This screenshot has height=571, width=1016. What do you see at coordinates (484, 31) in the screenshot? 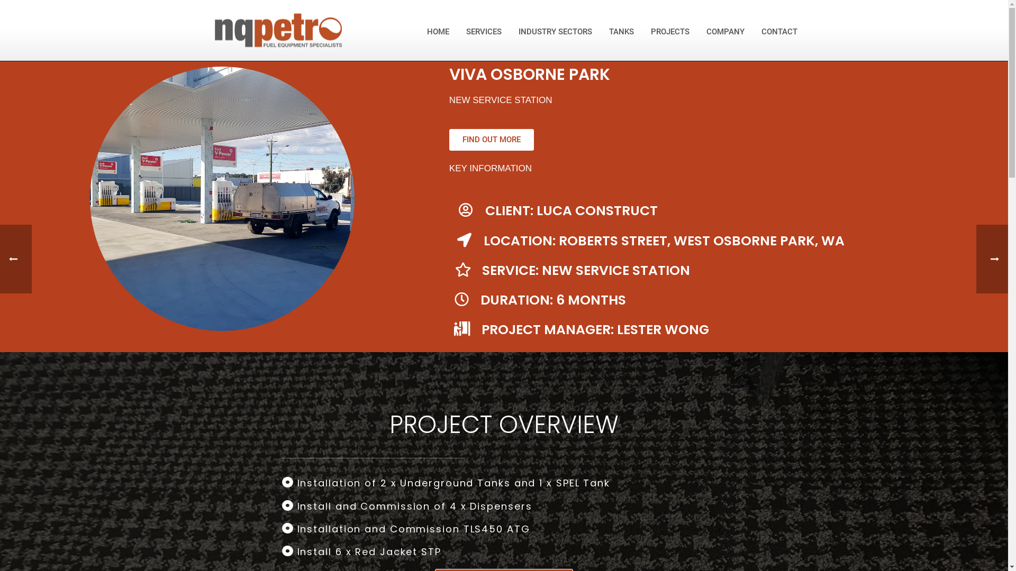
I see `SERVICES` at bounding box center [484, 31].